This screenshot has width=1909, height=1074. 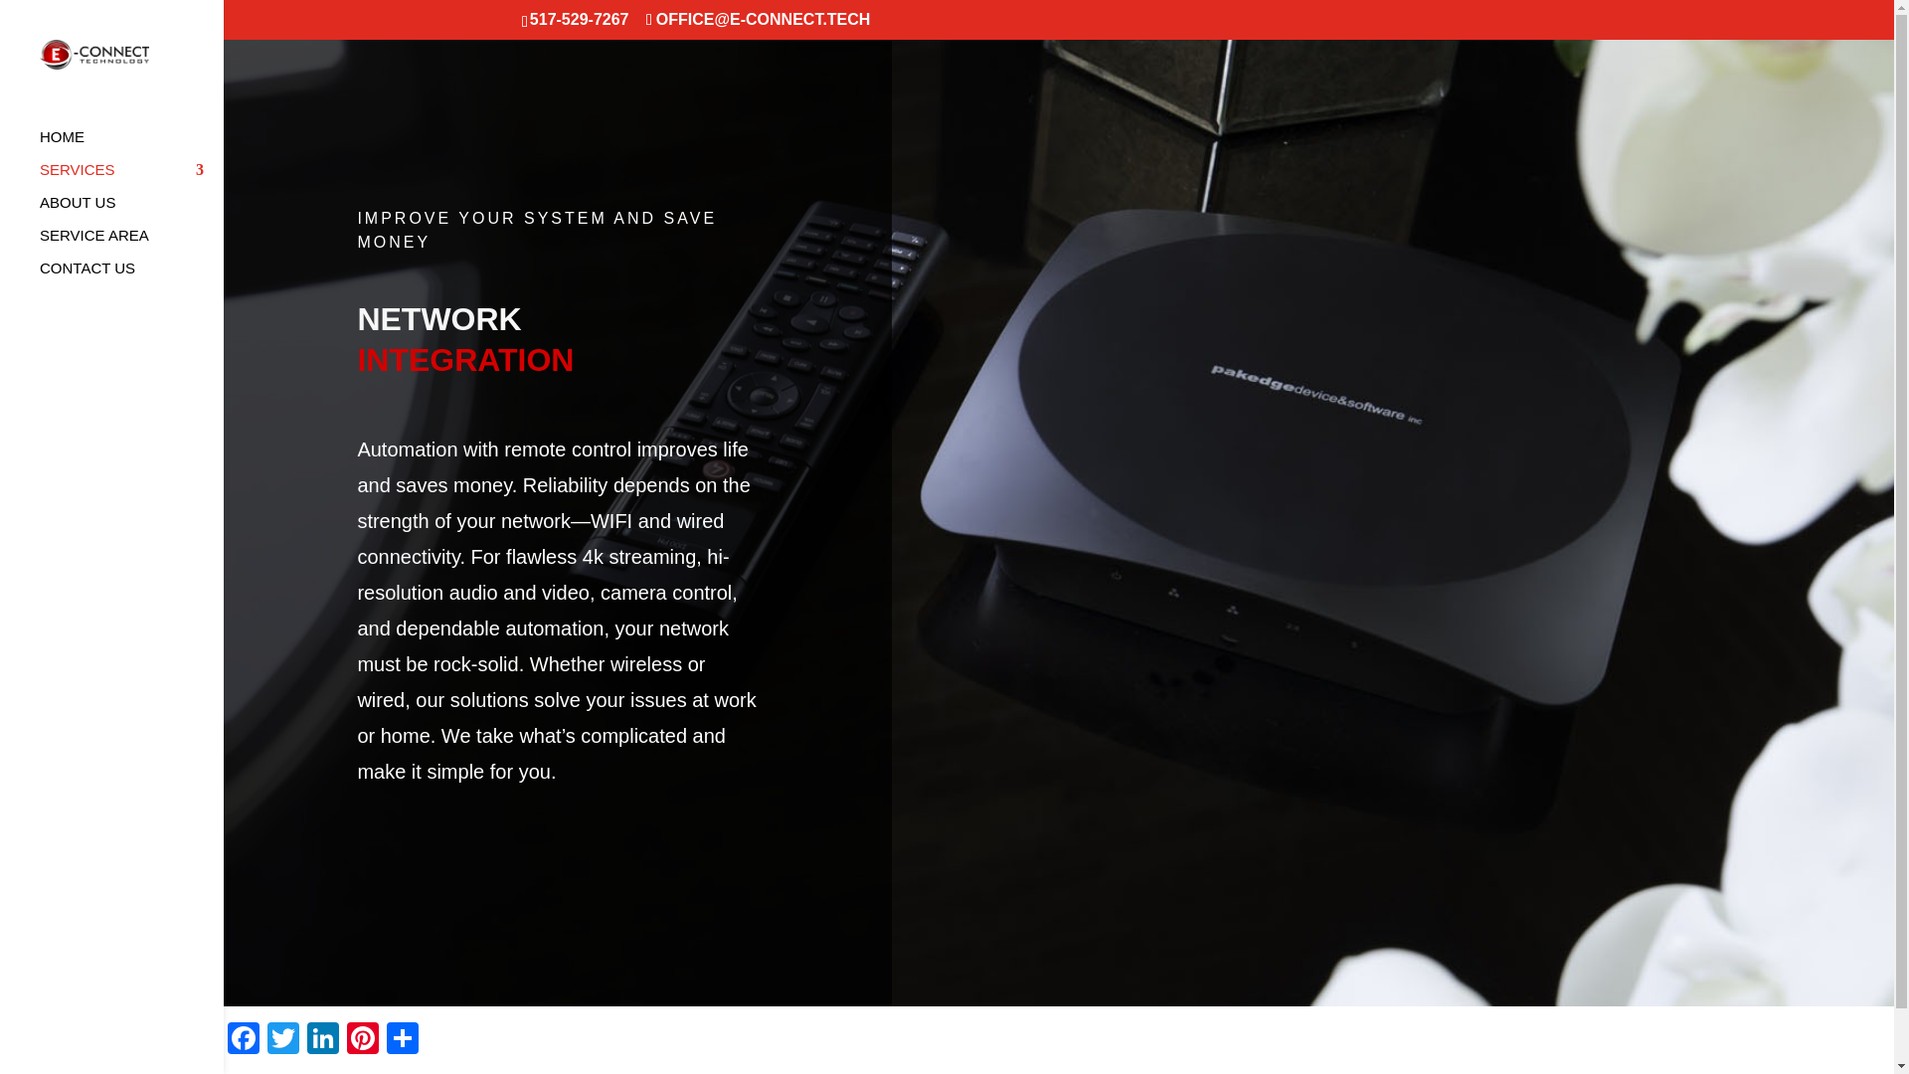 What do you see at coordinates (131, 245) in the screenshot?
I see `SERVICE AREA` at bounding box center [131, 245].